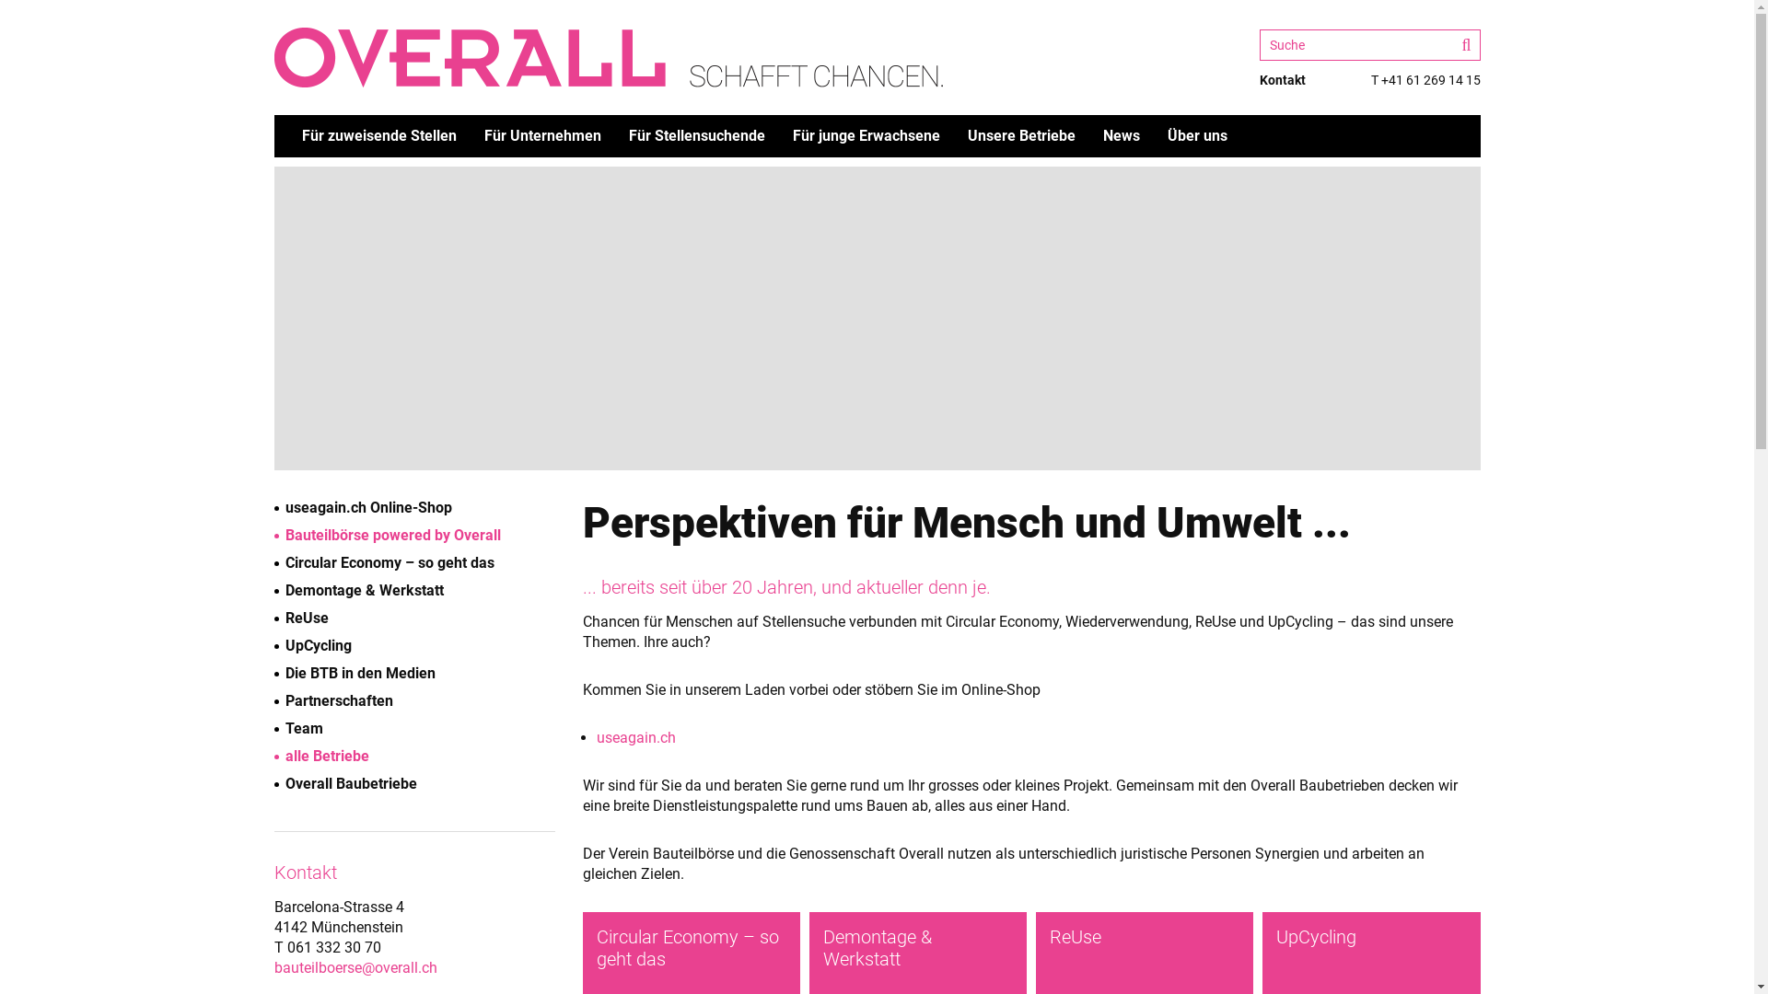 The height and width of the screenshot is (994, 1768). Describe the element at coordinates (333, 701) in the screenshot. I see `Partnerschaften` at that location.